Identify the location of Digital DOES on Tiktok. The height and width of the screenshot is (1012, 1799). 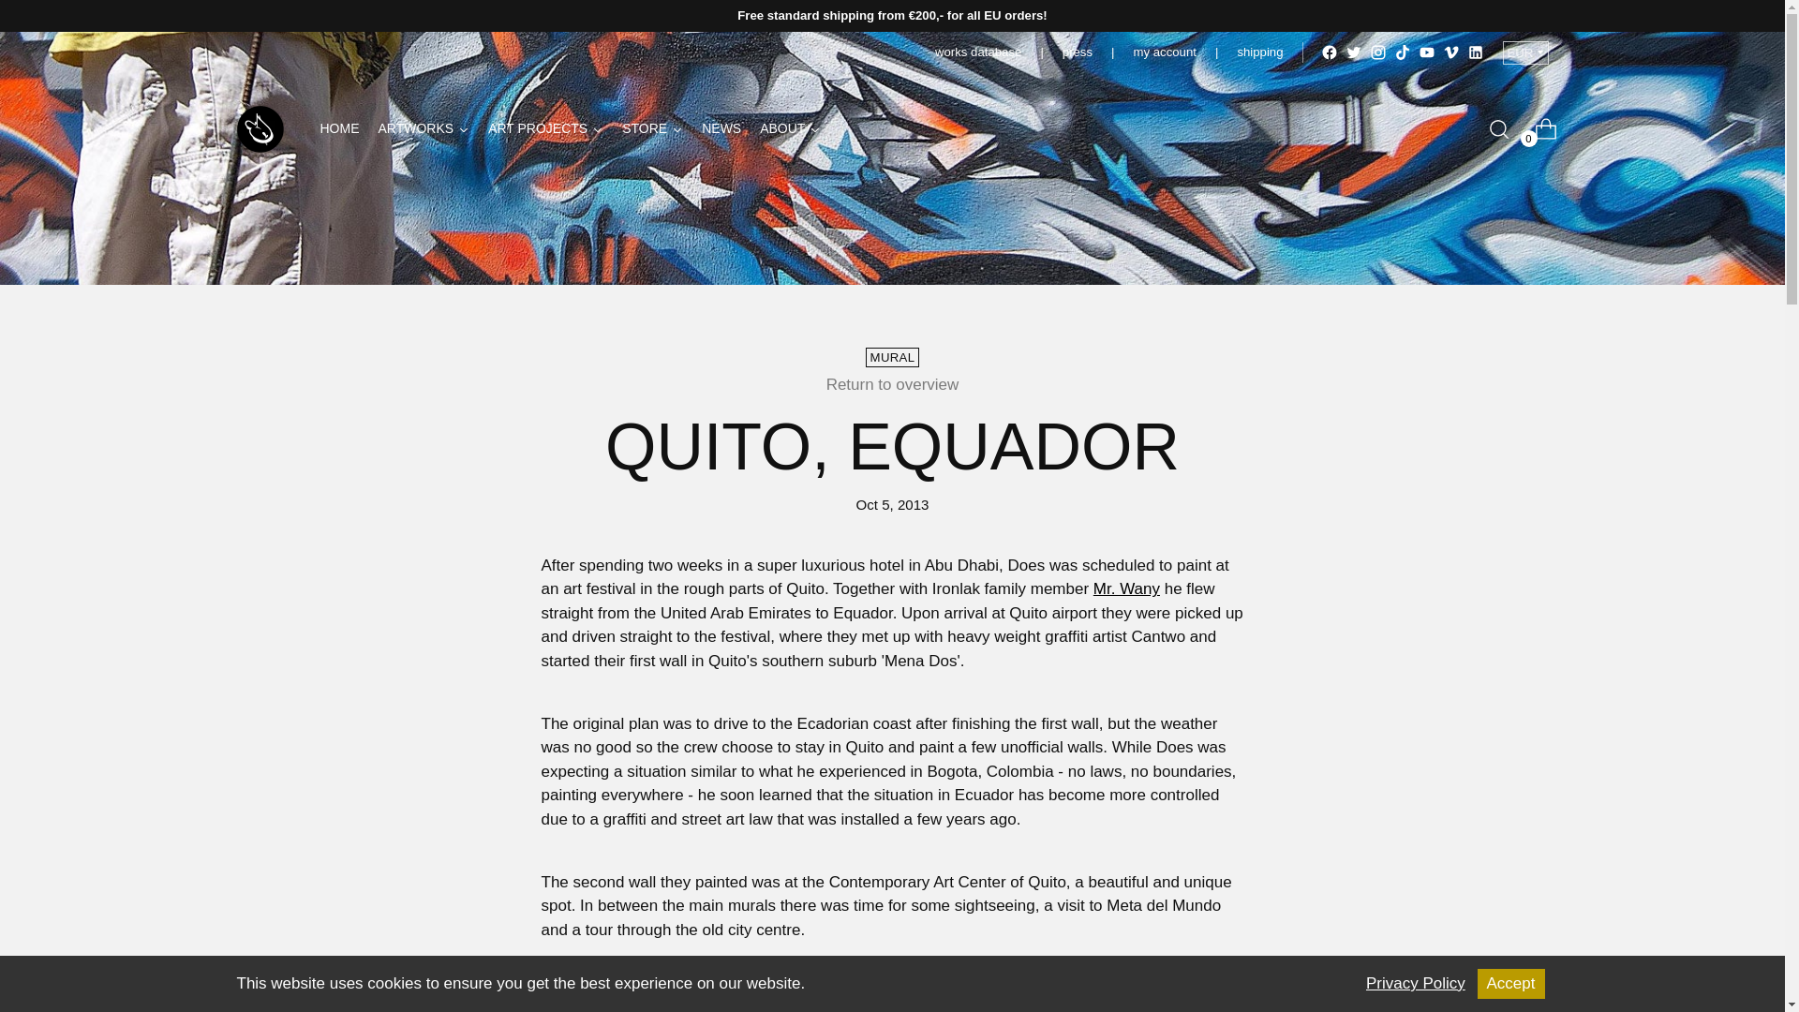
(1450, 52).